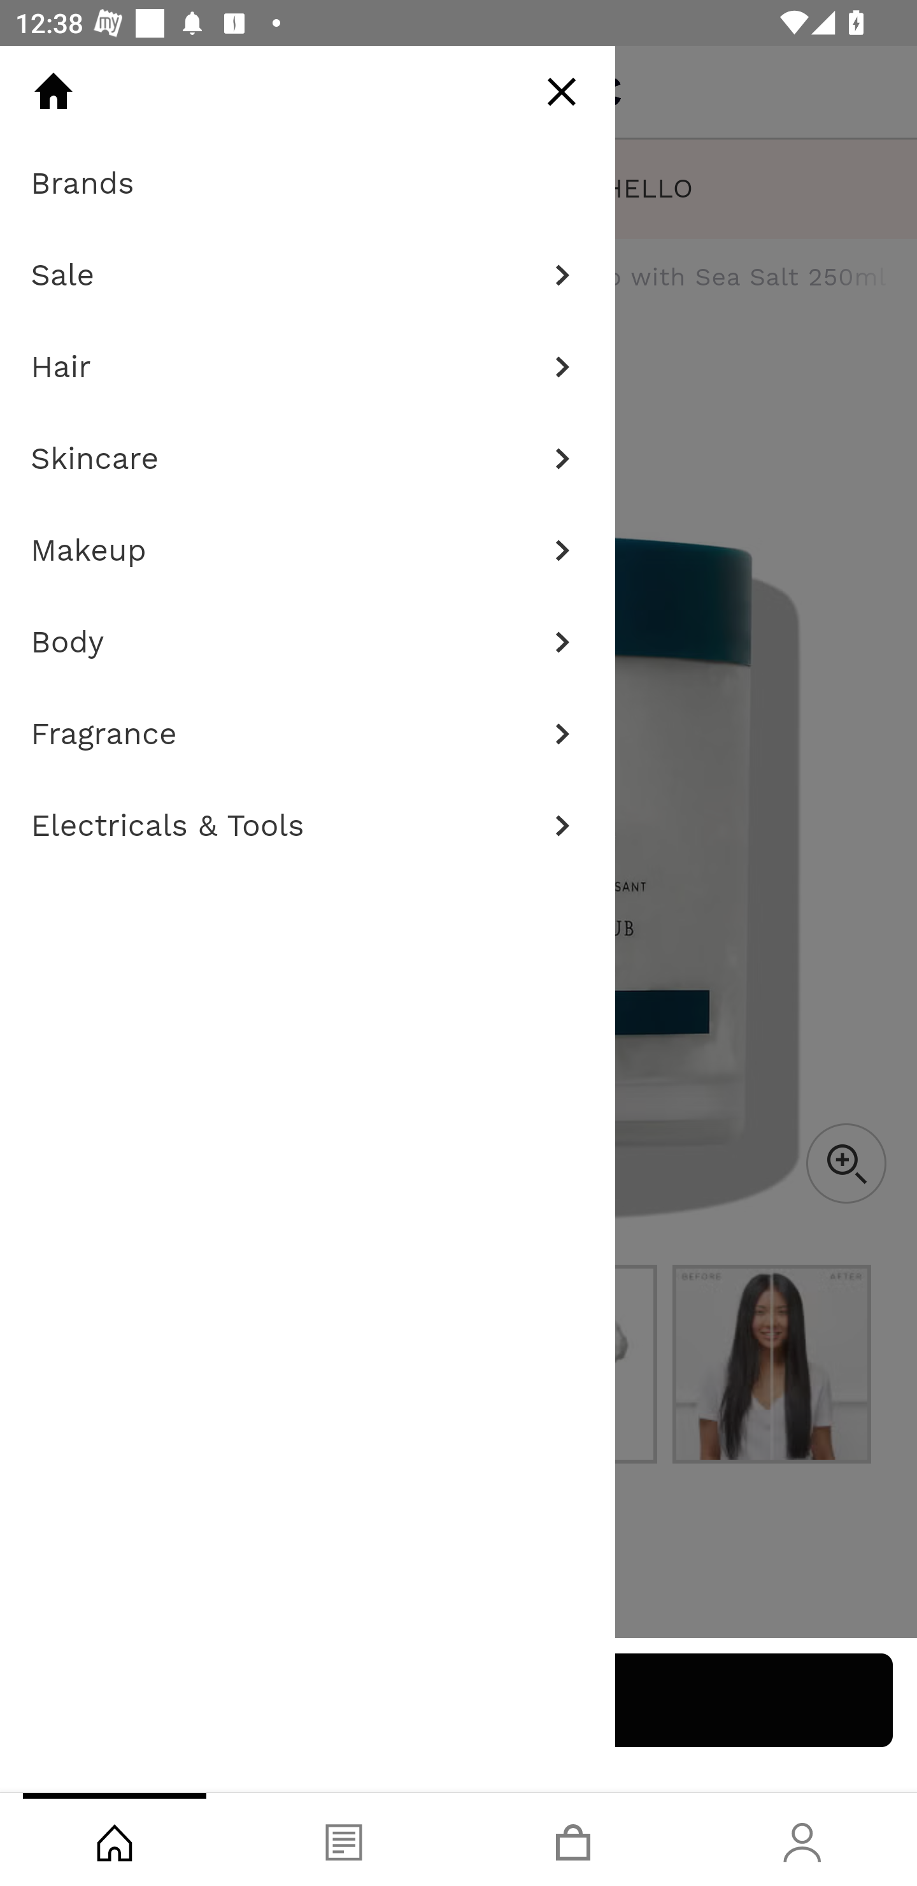  I want to click on Shop, tab, 1 of 4, so click(115, 1839).